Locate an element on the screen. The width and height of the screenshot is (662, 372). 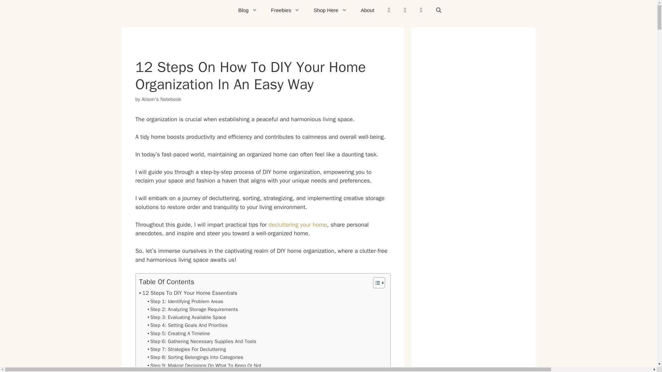
decluttering your home is located at coordinates (298, 225).